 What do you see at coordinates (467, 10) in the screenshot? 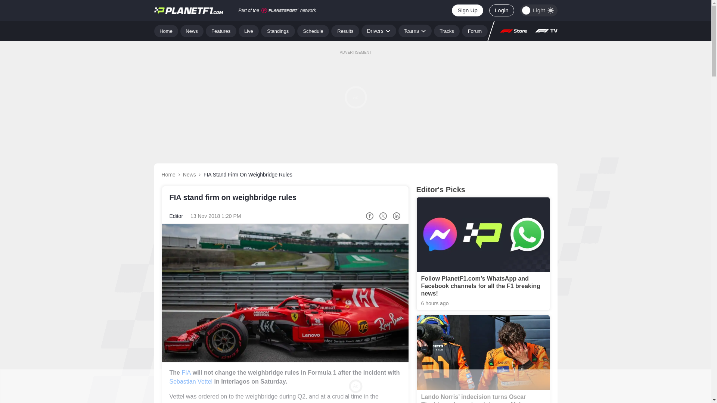
I see `Sign Up` at bounding box center [467, 10].